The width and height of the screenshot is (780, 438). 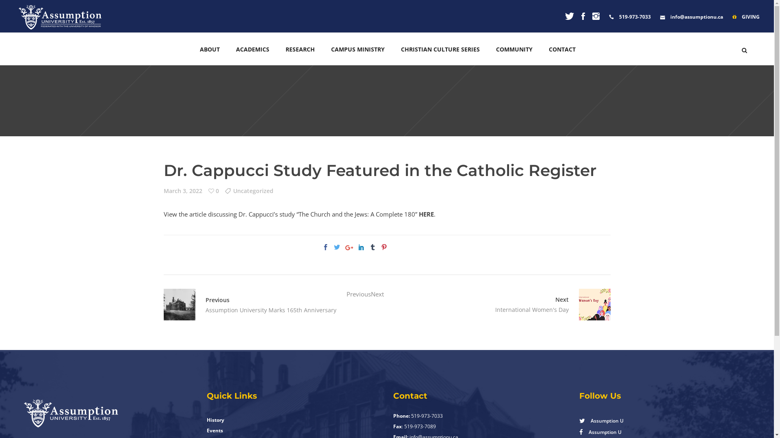 I want to click on Assumption U, so click(x=666, y=421).